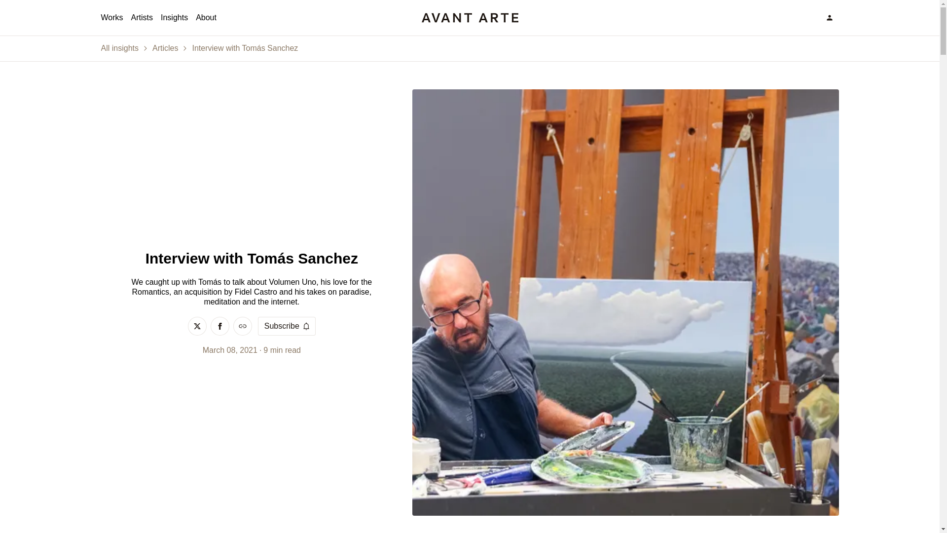 Image resolution: width=947 pixels, height=533 pixels. Describe the element at coordinates (111, 18) in the screenshot. I see `Works` at that location.